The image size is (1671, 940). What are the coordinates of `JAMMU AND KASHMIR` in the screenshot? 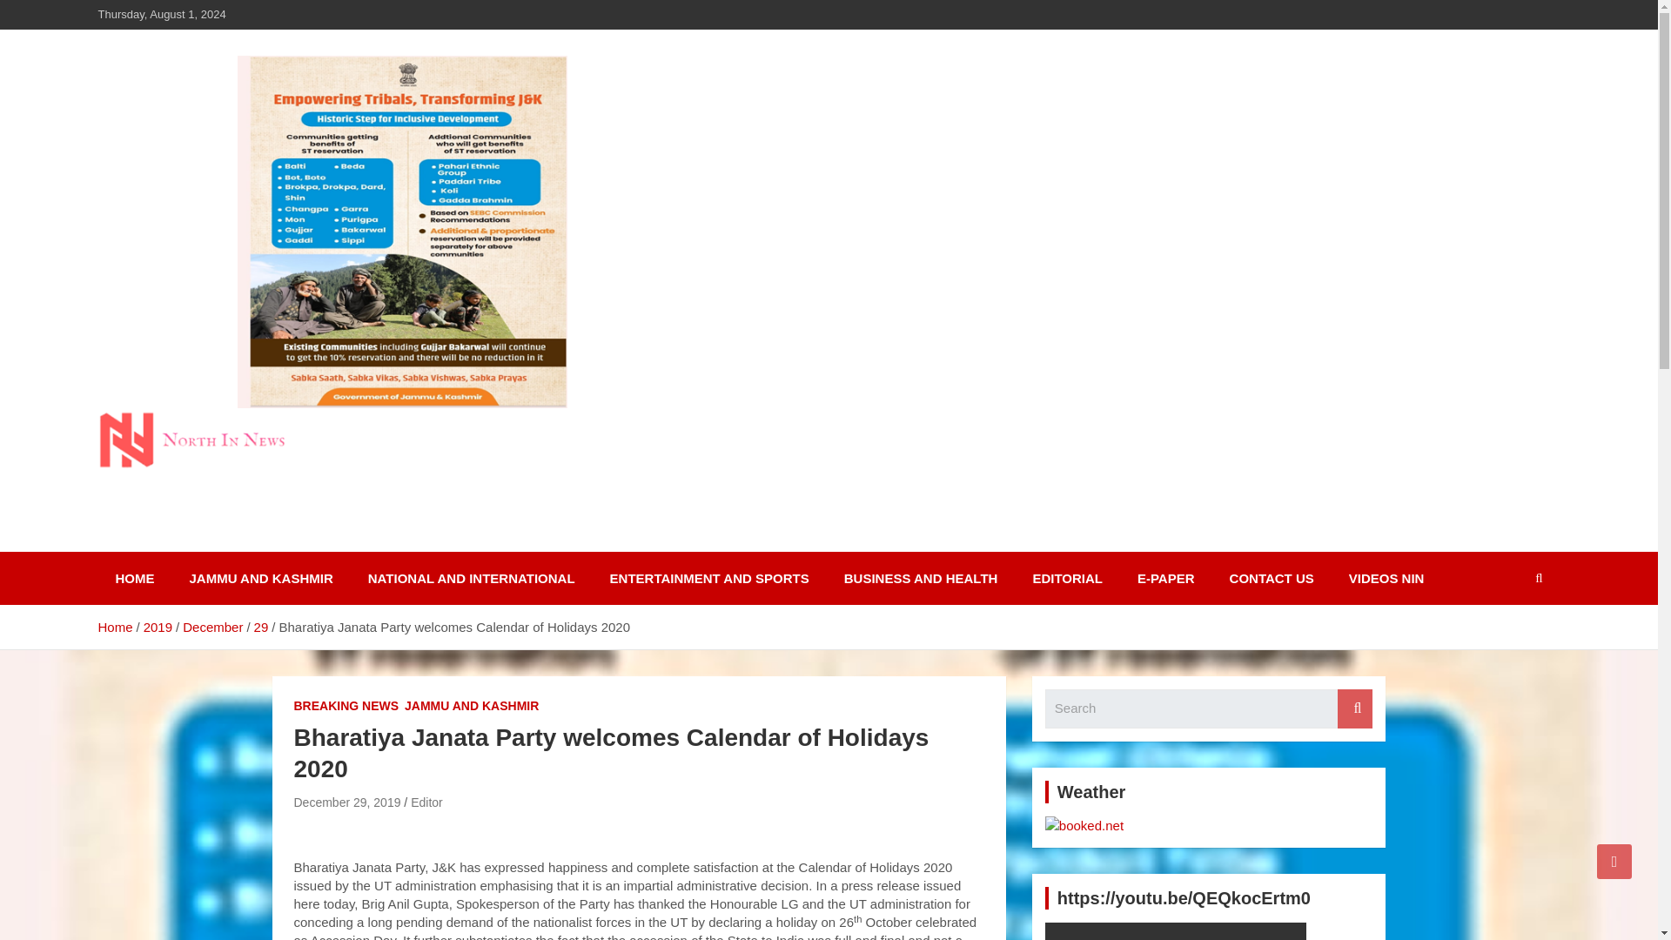 It's located at (471, 707).